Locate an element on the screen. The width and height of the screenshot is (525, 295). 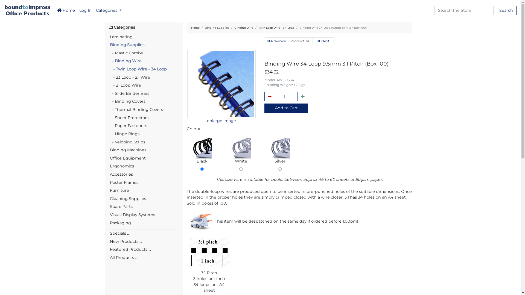
Categories is located at coordinates (109, 11).